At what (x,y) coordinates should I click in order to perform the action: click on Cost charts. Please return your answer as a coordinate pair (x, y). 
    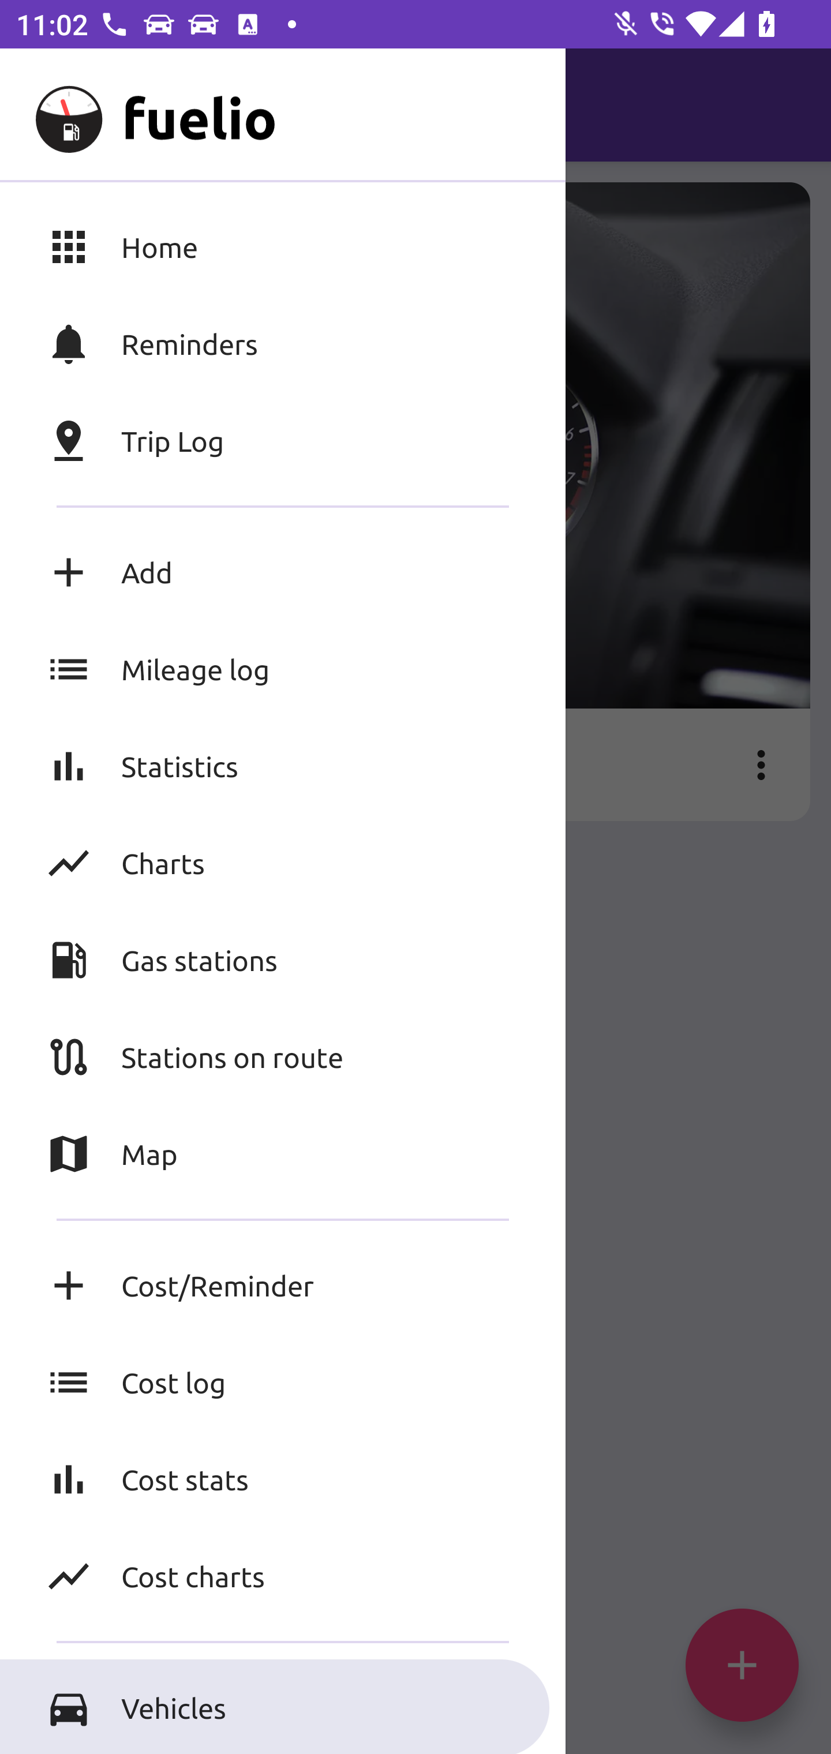
    Looking at the image, I should click on (283, 1576).